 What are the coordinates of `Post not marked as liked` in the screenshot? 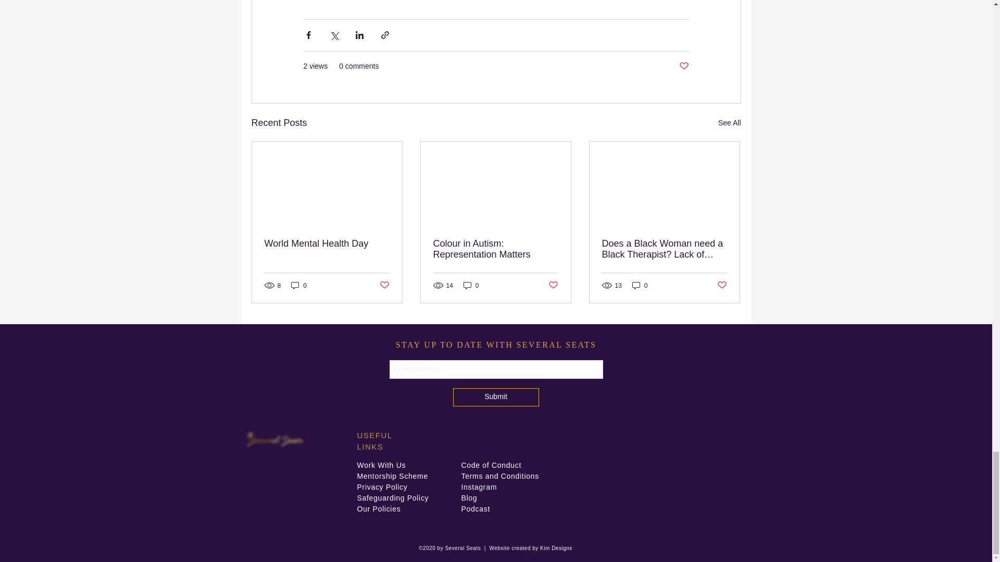 It's located at (553, 285).